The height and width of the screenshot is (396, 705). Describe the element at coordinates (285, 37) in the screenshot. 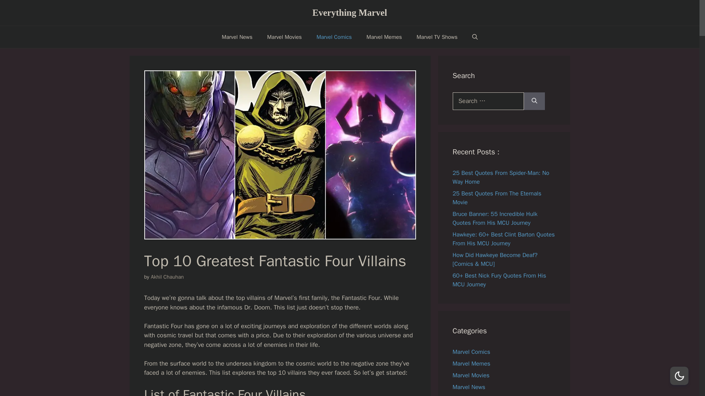

I see `Marvel Movies` at that location.